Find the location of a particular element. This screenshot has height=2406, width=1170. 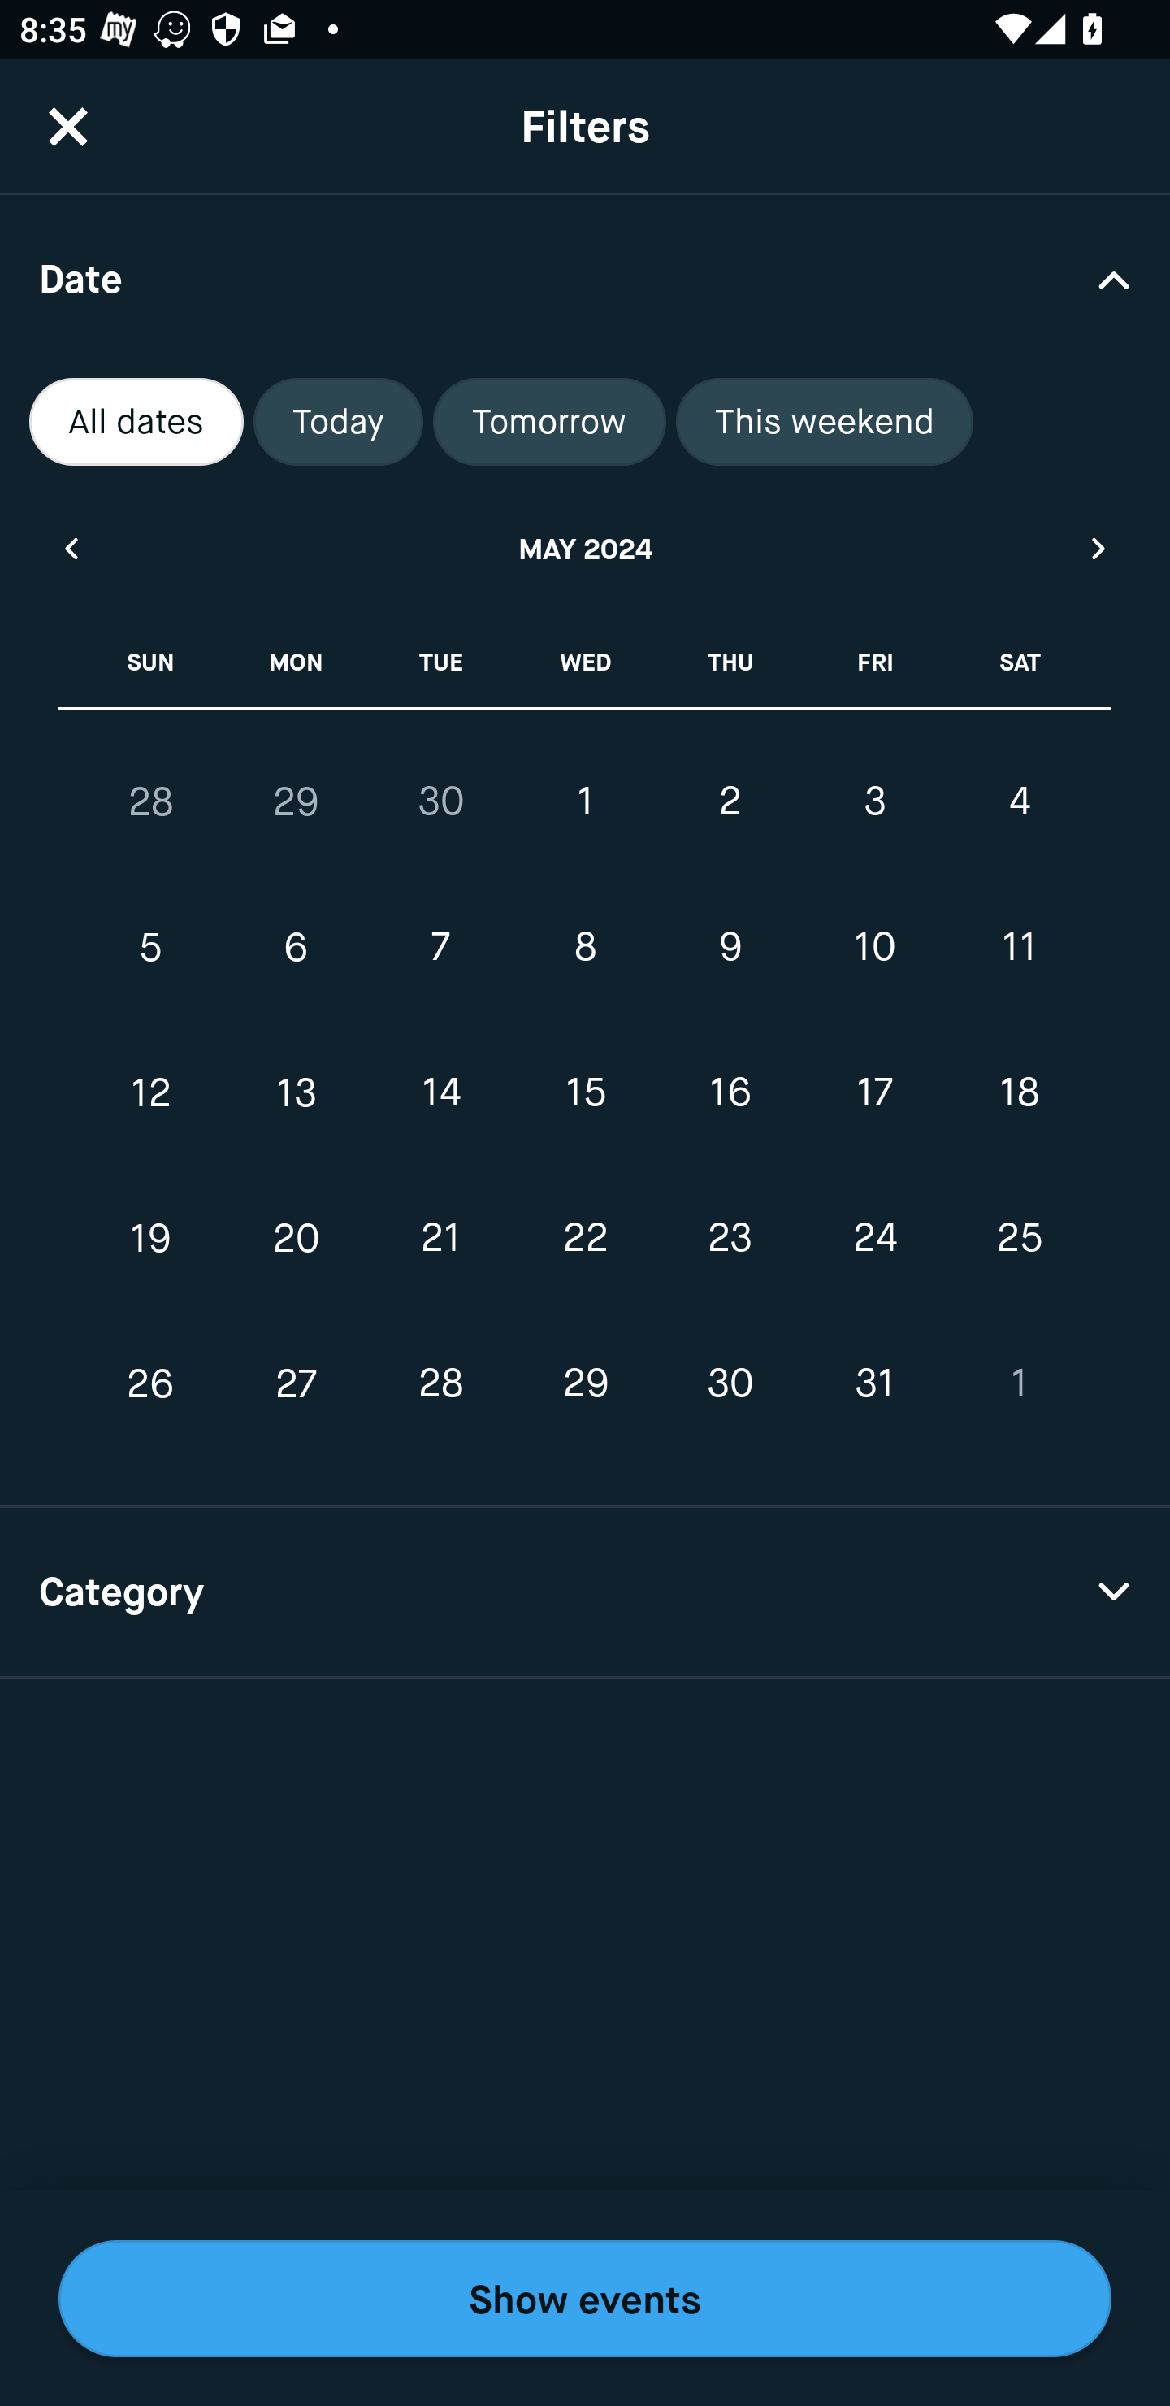

Category Drop Down Arrow is located at coordinates (585, 1593).